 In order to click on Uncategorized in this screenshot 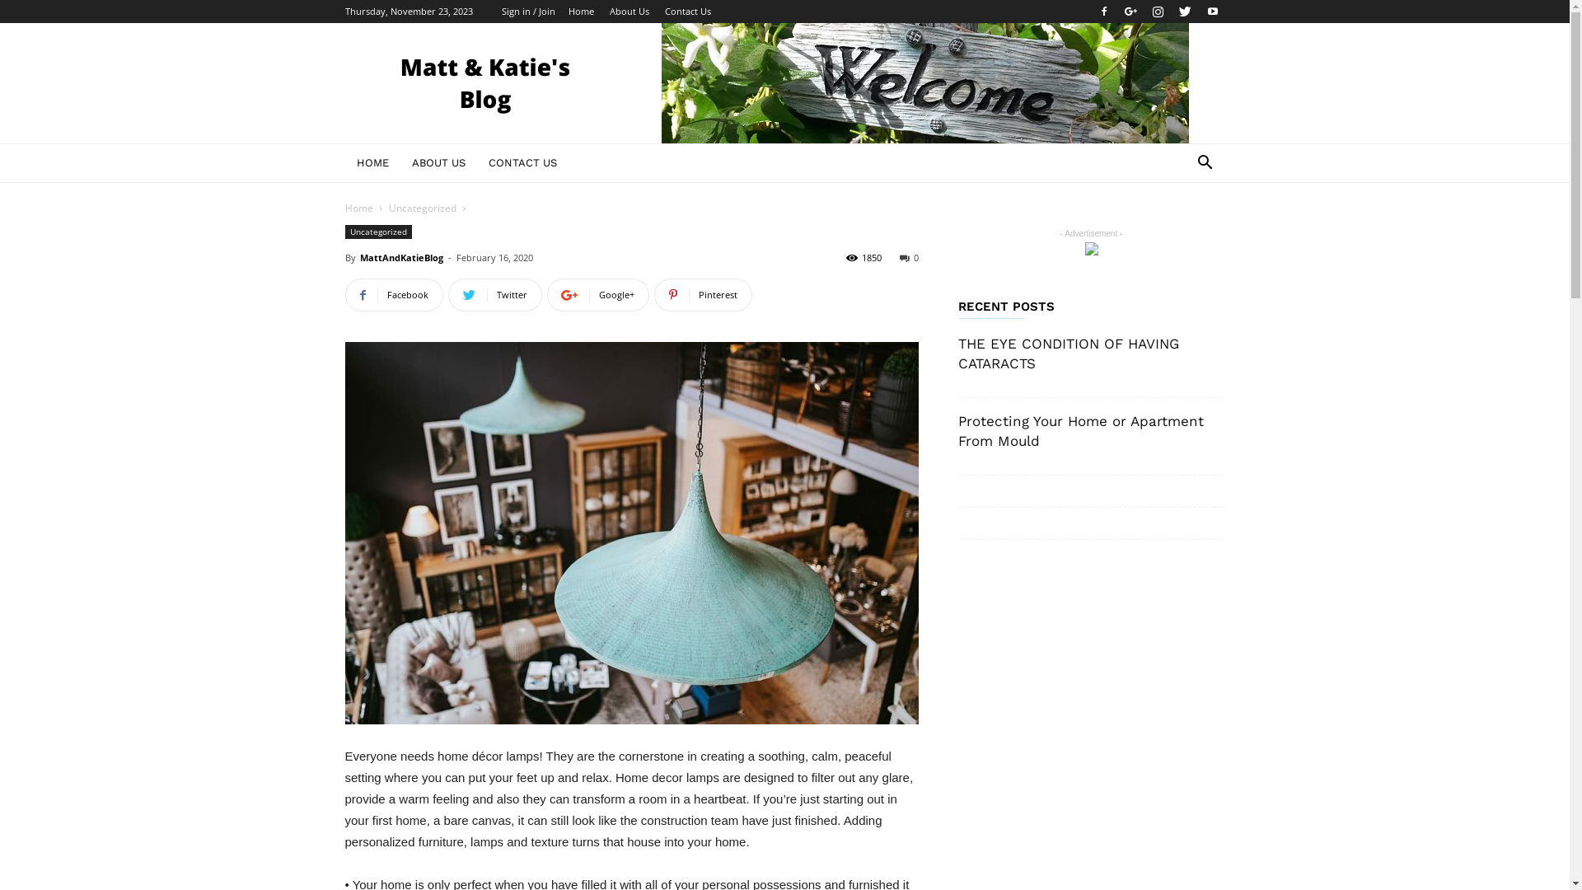, I will do `click(377, 232)`.